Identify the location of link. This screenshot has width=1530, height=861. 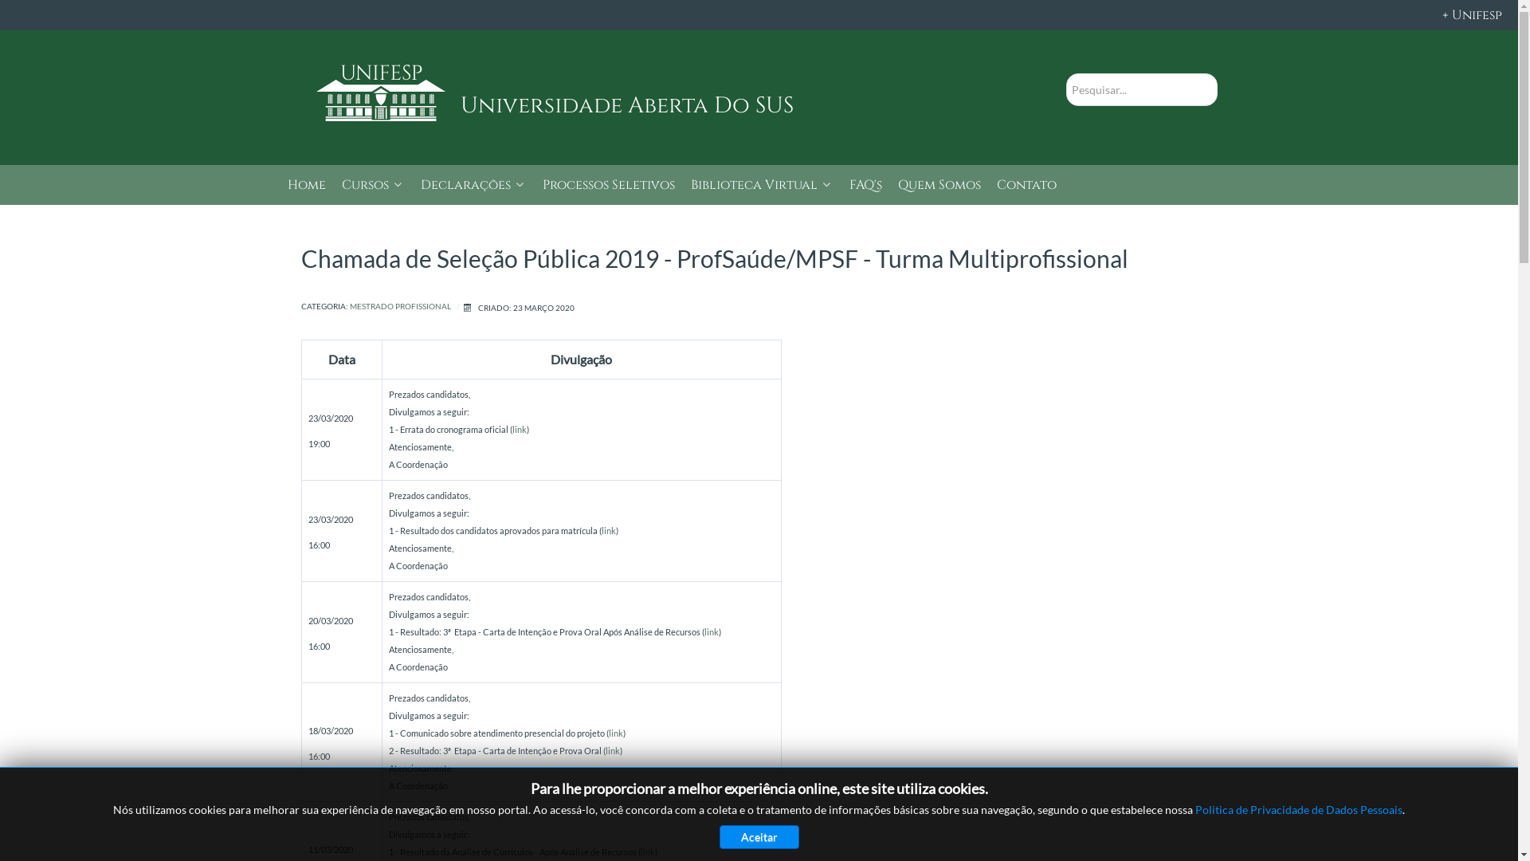
(613, 751).